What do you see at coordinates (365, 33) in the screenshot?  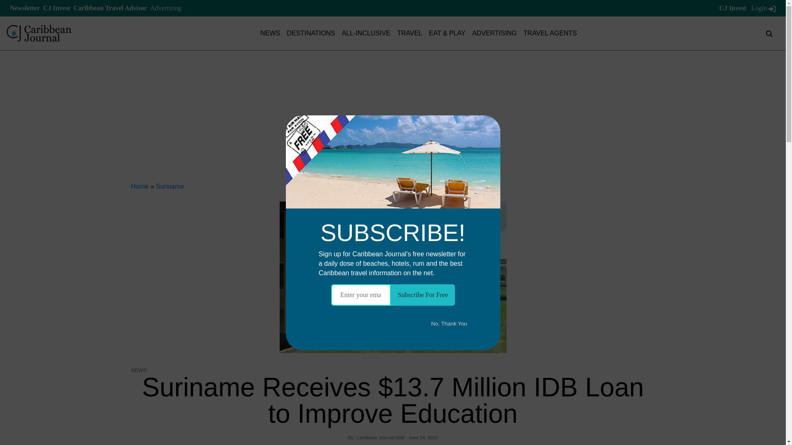 I see `ALL-INCLUSIVE` at bounding box center [365, 33].